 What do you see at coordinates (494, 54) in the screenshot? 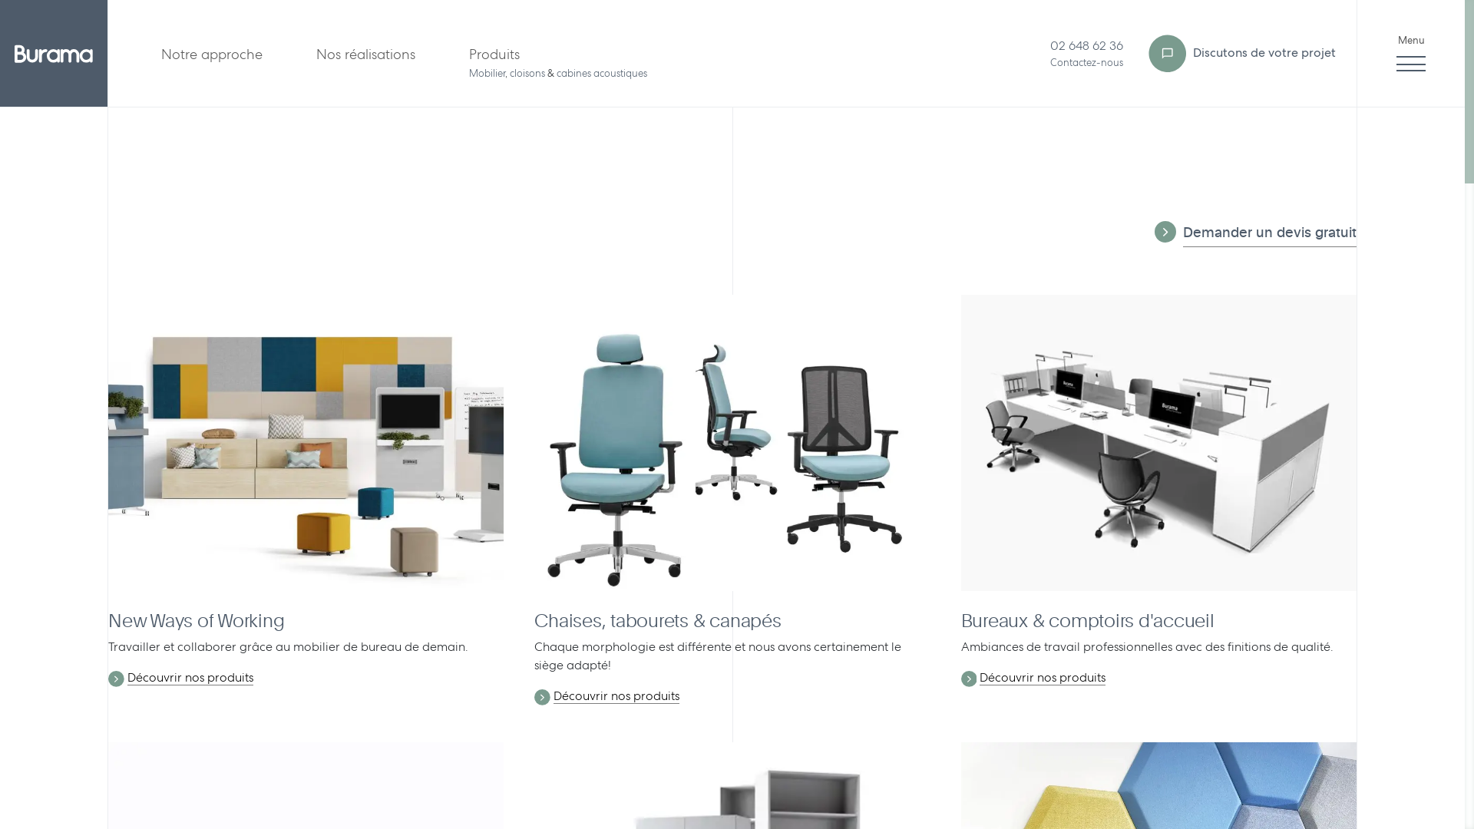
I see `Produits` at bounding box center [494, 54].